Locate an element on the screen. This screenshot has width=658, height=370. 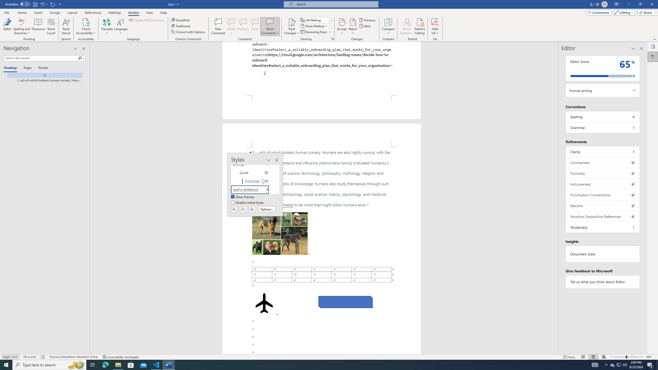
Language is located at coordinates (121, 26).